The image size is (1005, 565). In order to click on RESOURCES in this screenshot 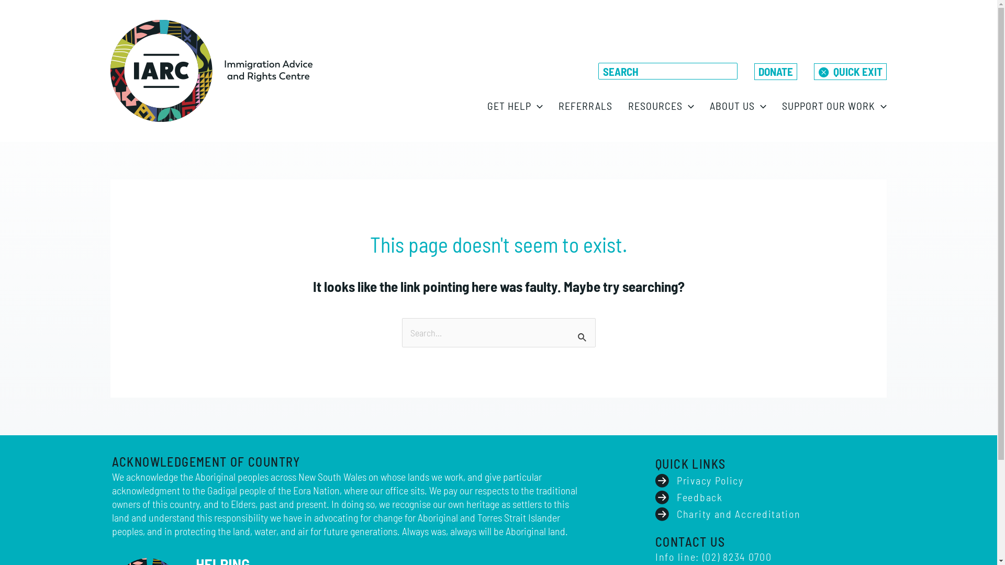, I will do `click(661, 106)`.